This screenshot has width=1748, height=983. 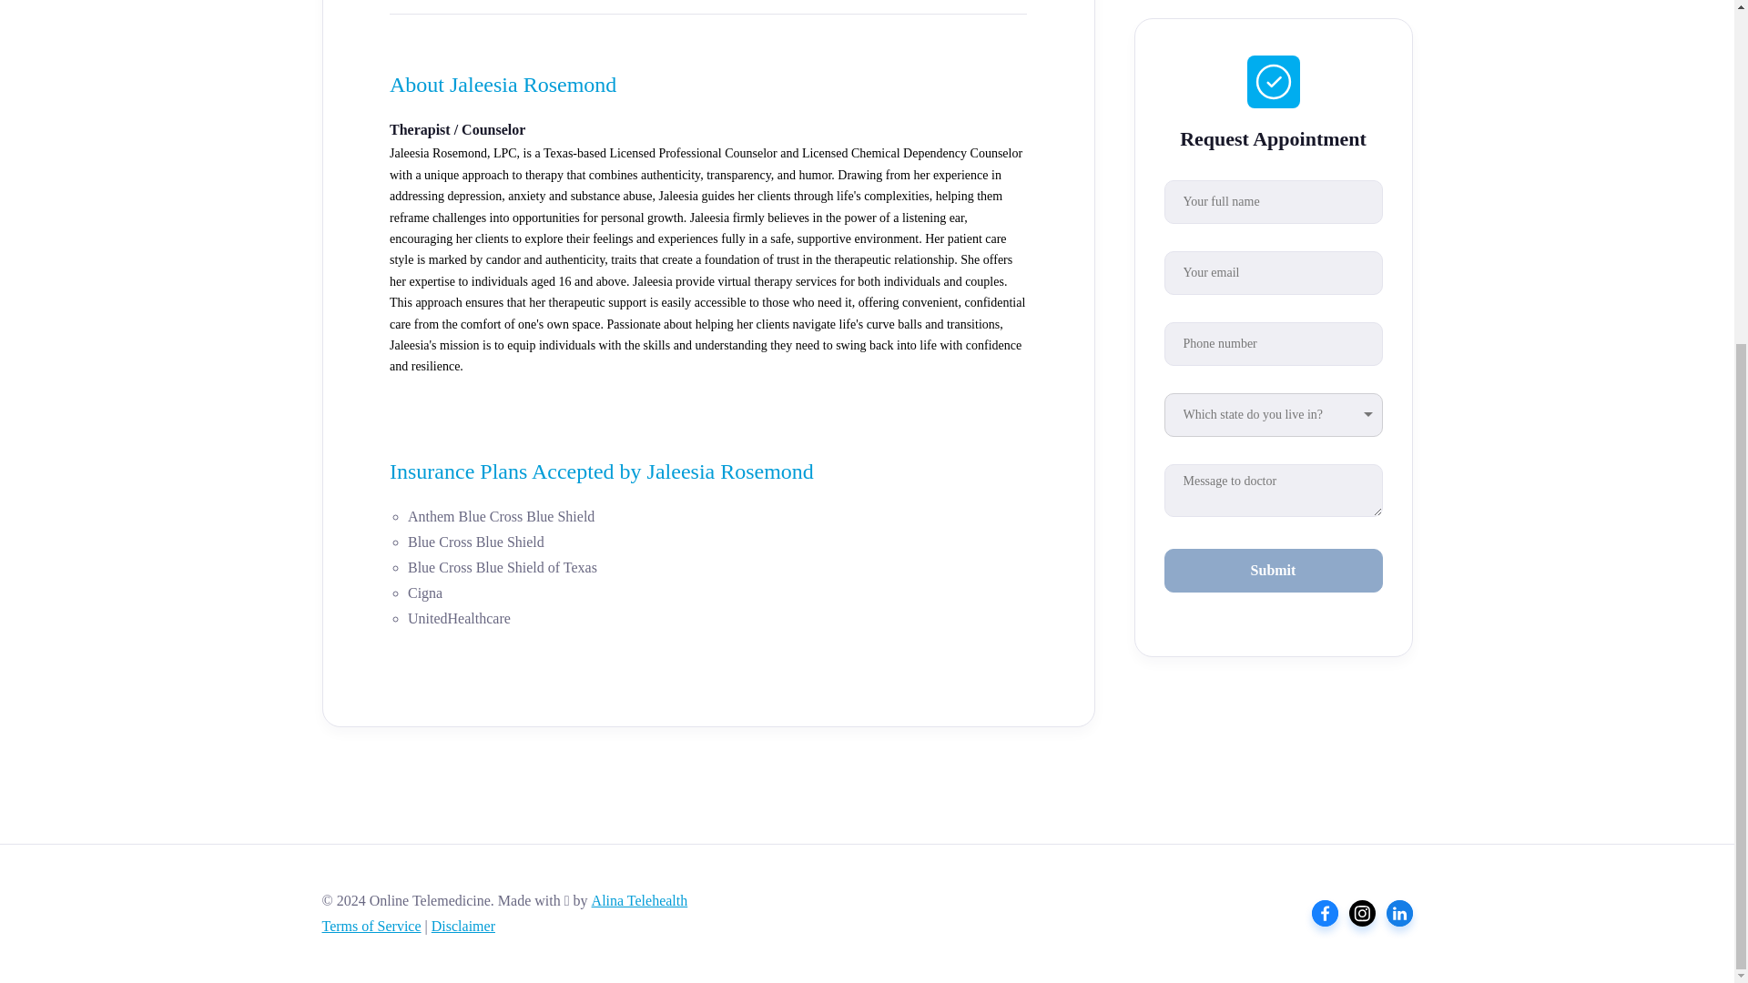 What do you see at coordinates (462, 926) in the screenshot?
I see `Disclaimer` at bounding box center [462, 926].